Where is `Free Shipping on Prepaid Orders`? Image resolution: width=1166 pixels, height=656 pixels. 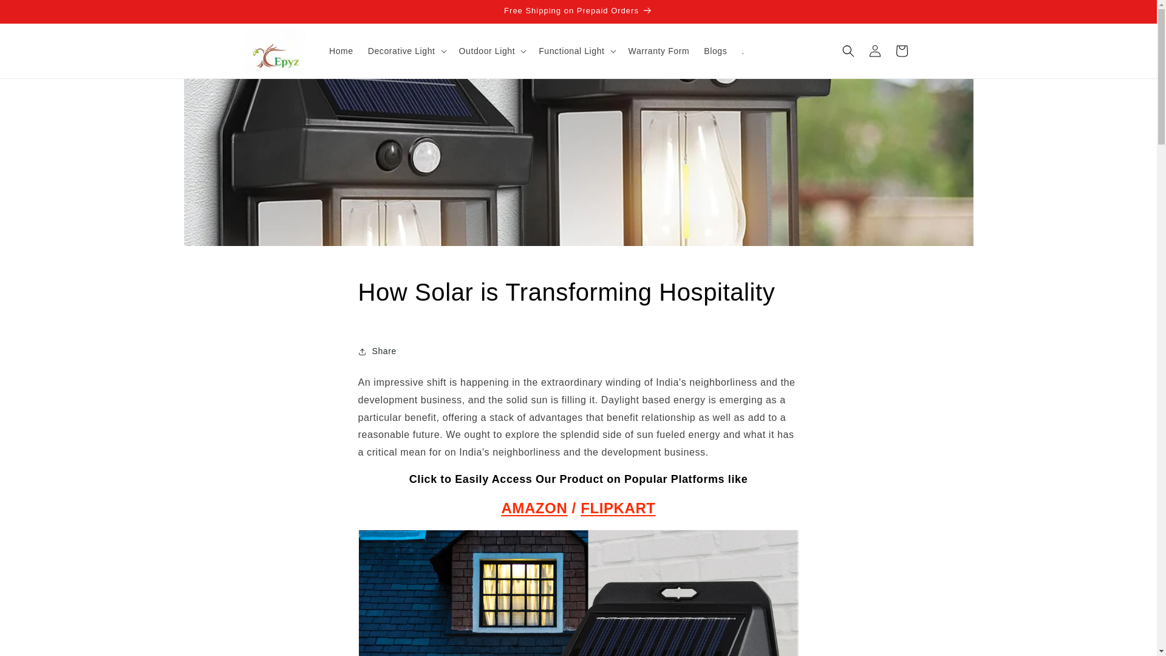 Free Shipping on Prepaid Orders is located at coordinates (578, 11).